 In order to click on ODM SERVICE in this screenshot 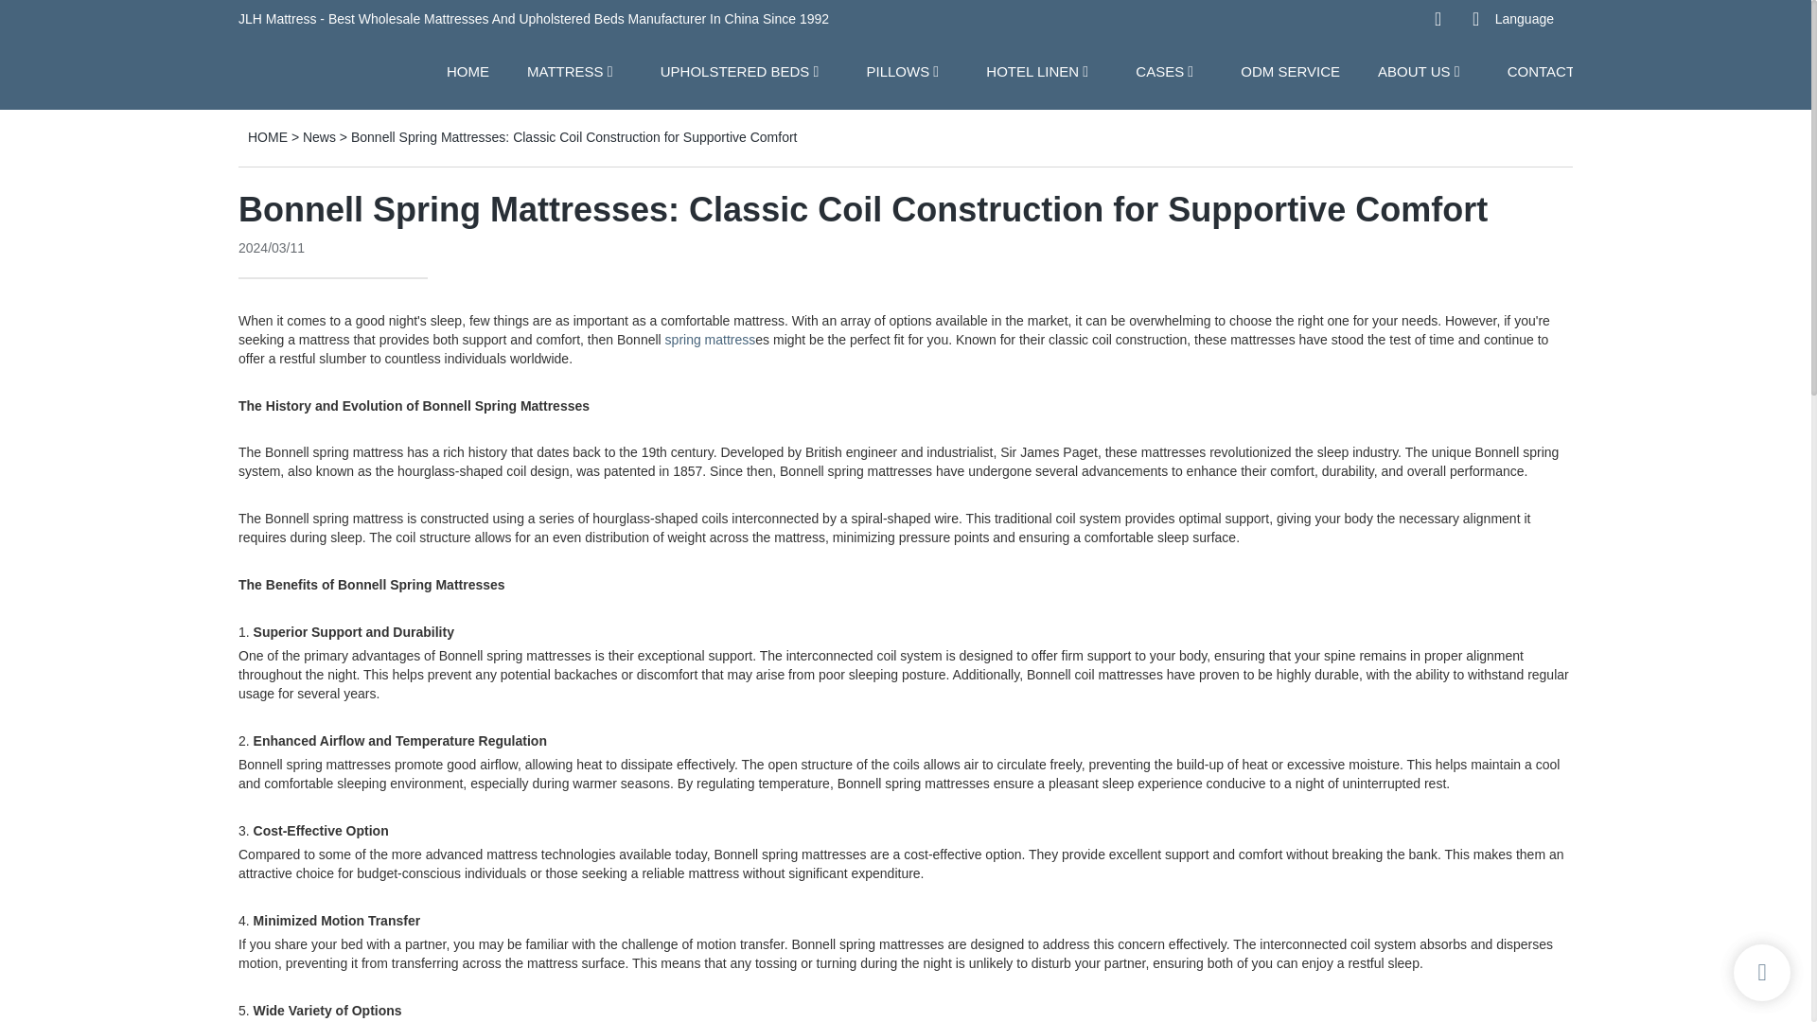, I will do `click(1291, 70)`.